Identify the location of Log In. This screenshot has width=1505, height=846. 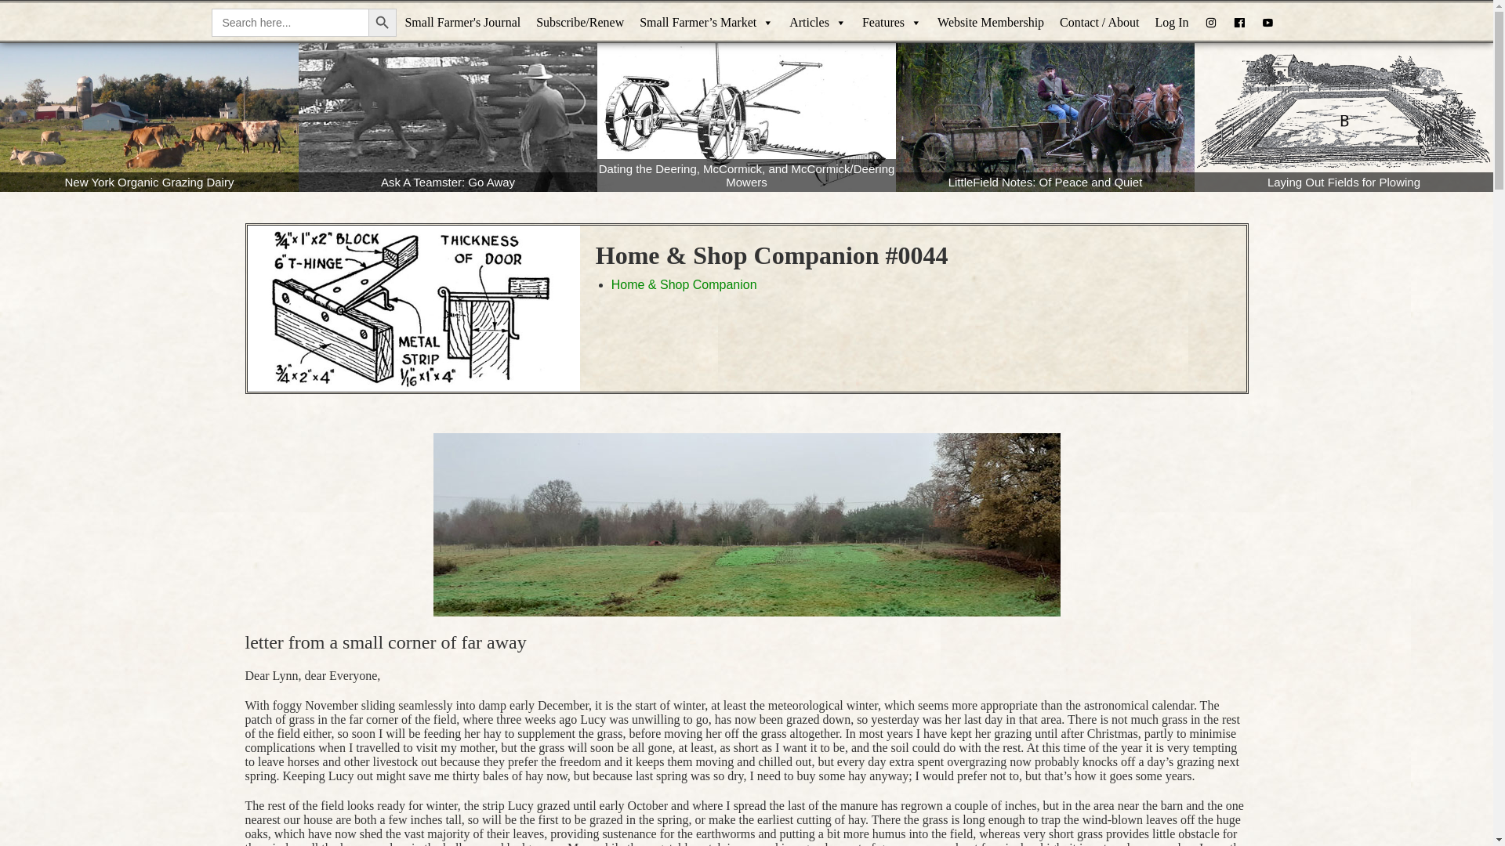
(1171, 23).